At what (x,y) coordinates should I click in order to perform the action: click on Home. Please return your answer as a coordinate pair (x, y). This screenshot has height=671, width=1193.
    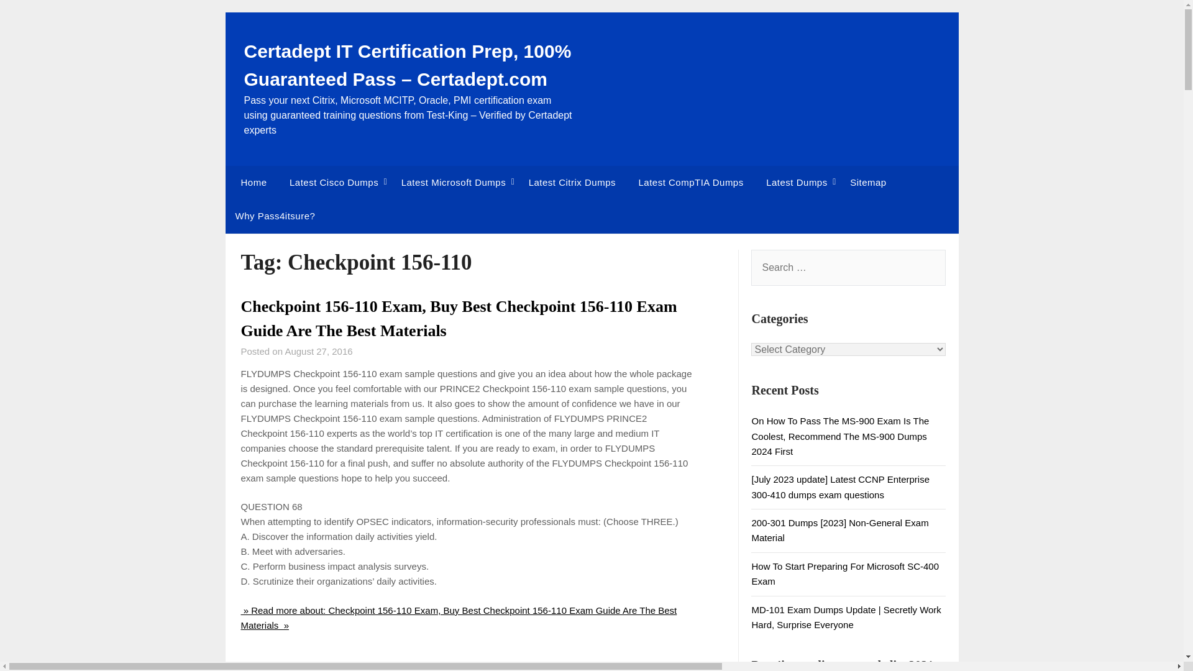
    Looking at the image, I should click on (251, 182).